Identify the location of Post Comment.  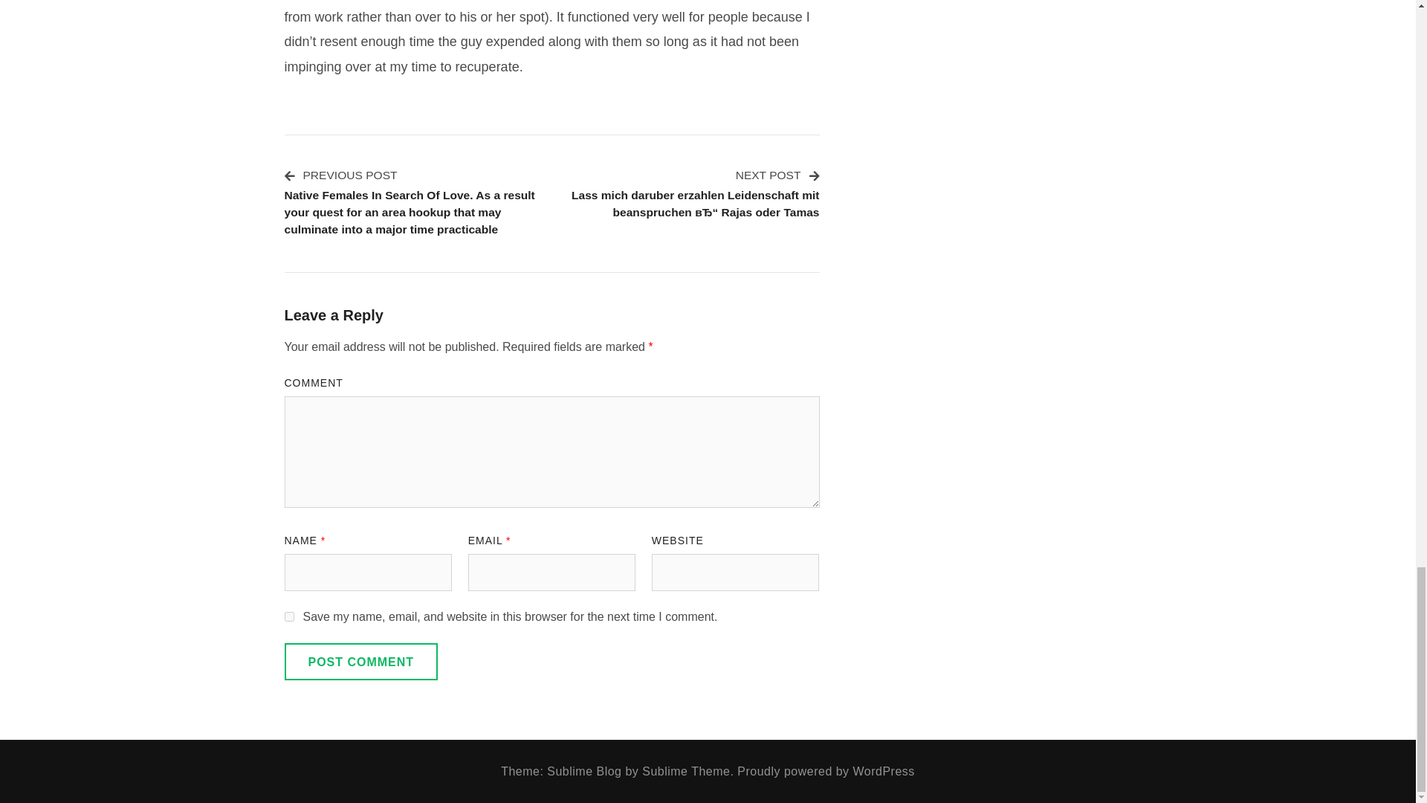
(361, 662).